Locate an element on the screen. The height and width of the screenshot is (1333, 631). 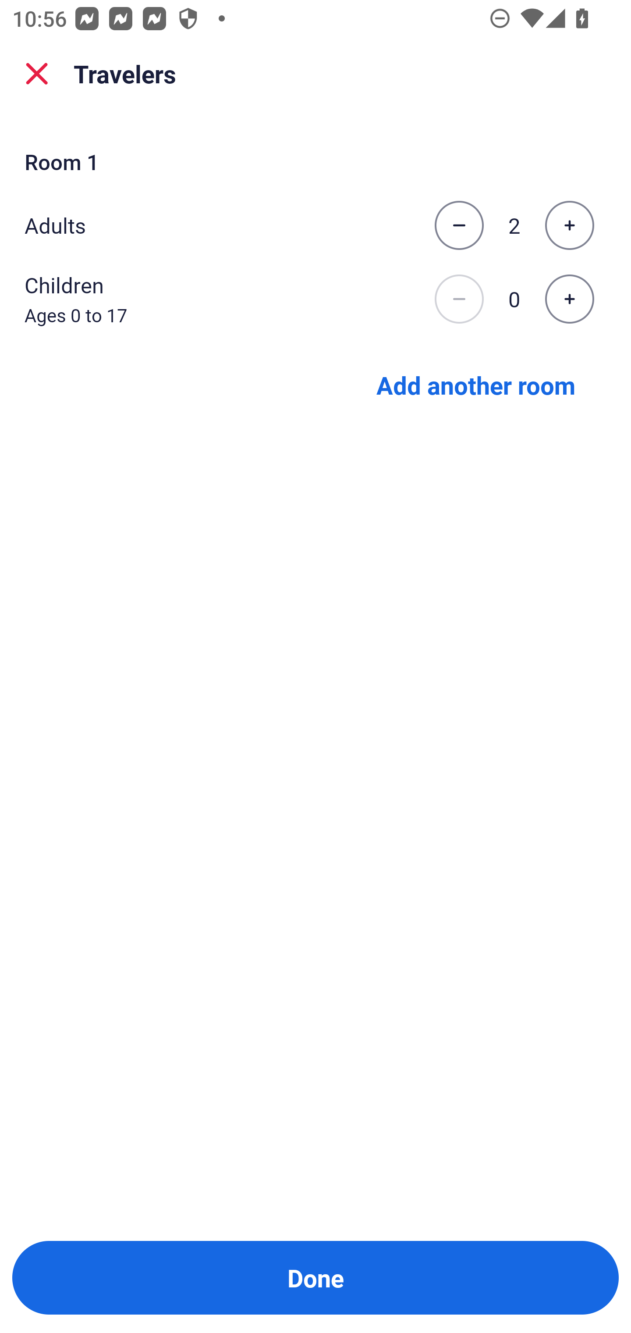
Decrease the number of children is located at coordinates (459, 299).